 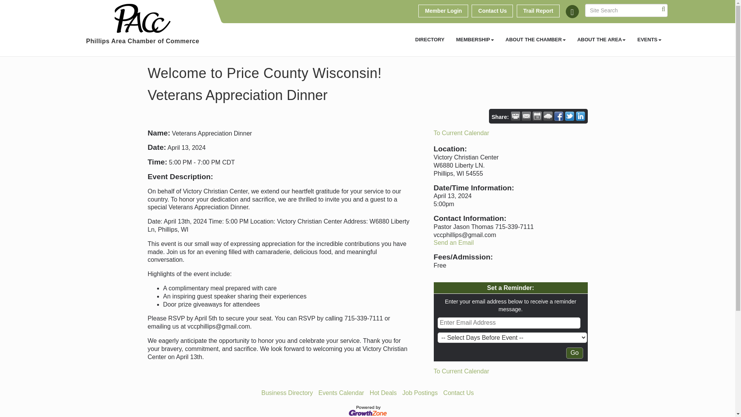 What do you see at coordinates (526, 116) in the screenshot?
I see `Email to a Friend` at bounding box center [526, 116].